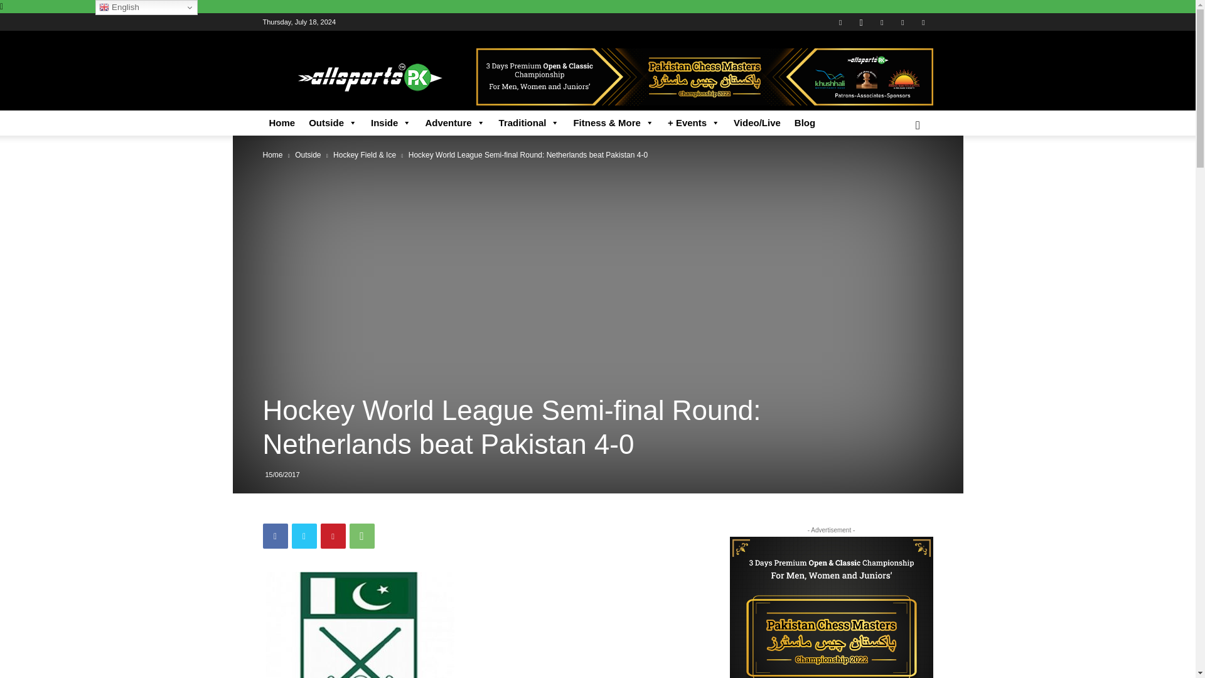 This screenshot has height=678, width=1205. Describe the element at coordinates (275, 535) in the screenshot. I see `Facebook` at that location.